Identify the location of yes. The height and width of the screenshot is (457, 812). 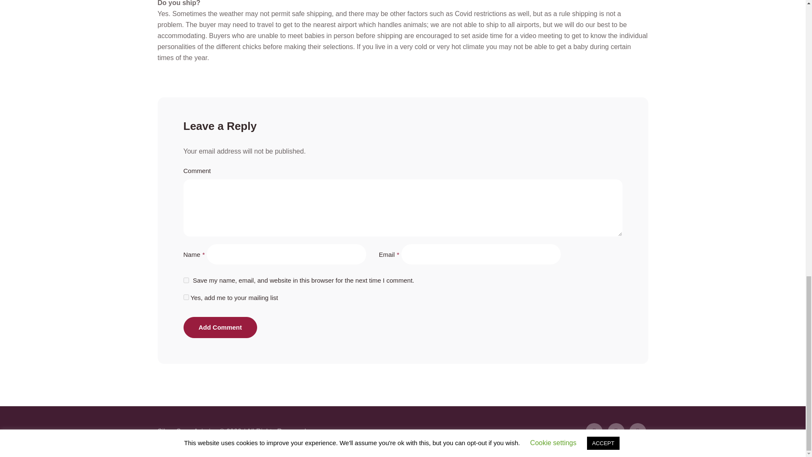
(186, 280).